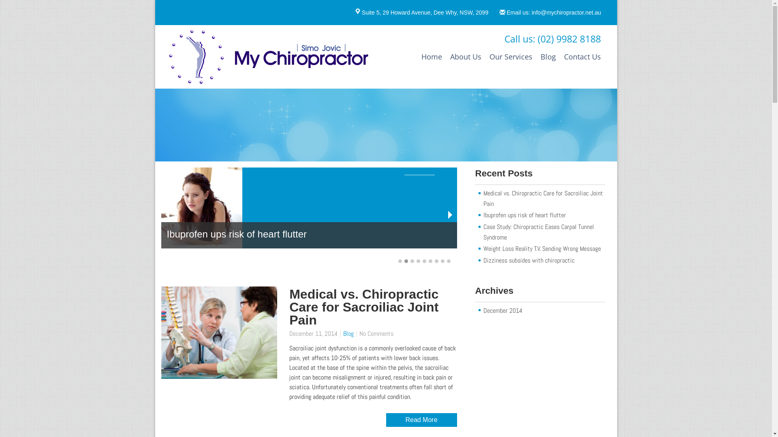 The height and width of the screenshot is (437, 778). Describe the element at coordinates (511, 57) in the screenshot. I see `Our Services` at that location.